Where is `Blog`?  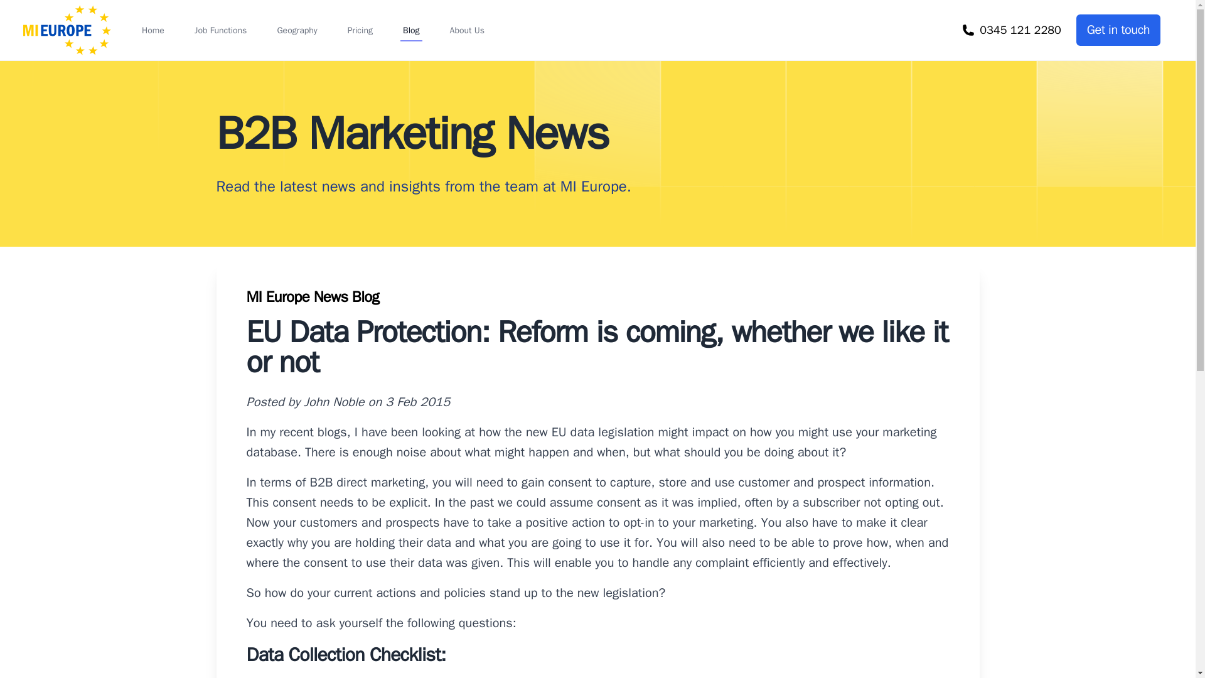
Blog is located at coordinates (411, 30).